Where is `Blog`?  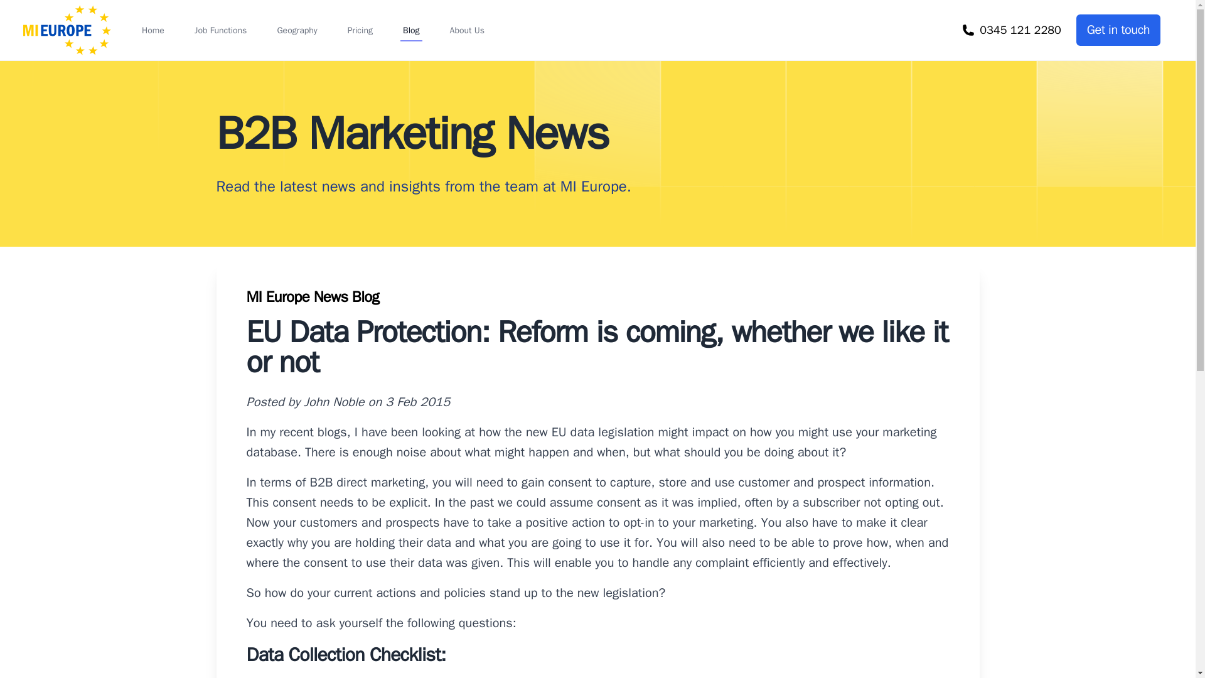
Blog is located at coordinates (411, 30).